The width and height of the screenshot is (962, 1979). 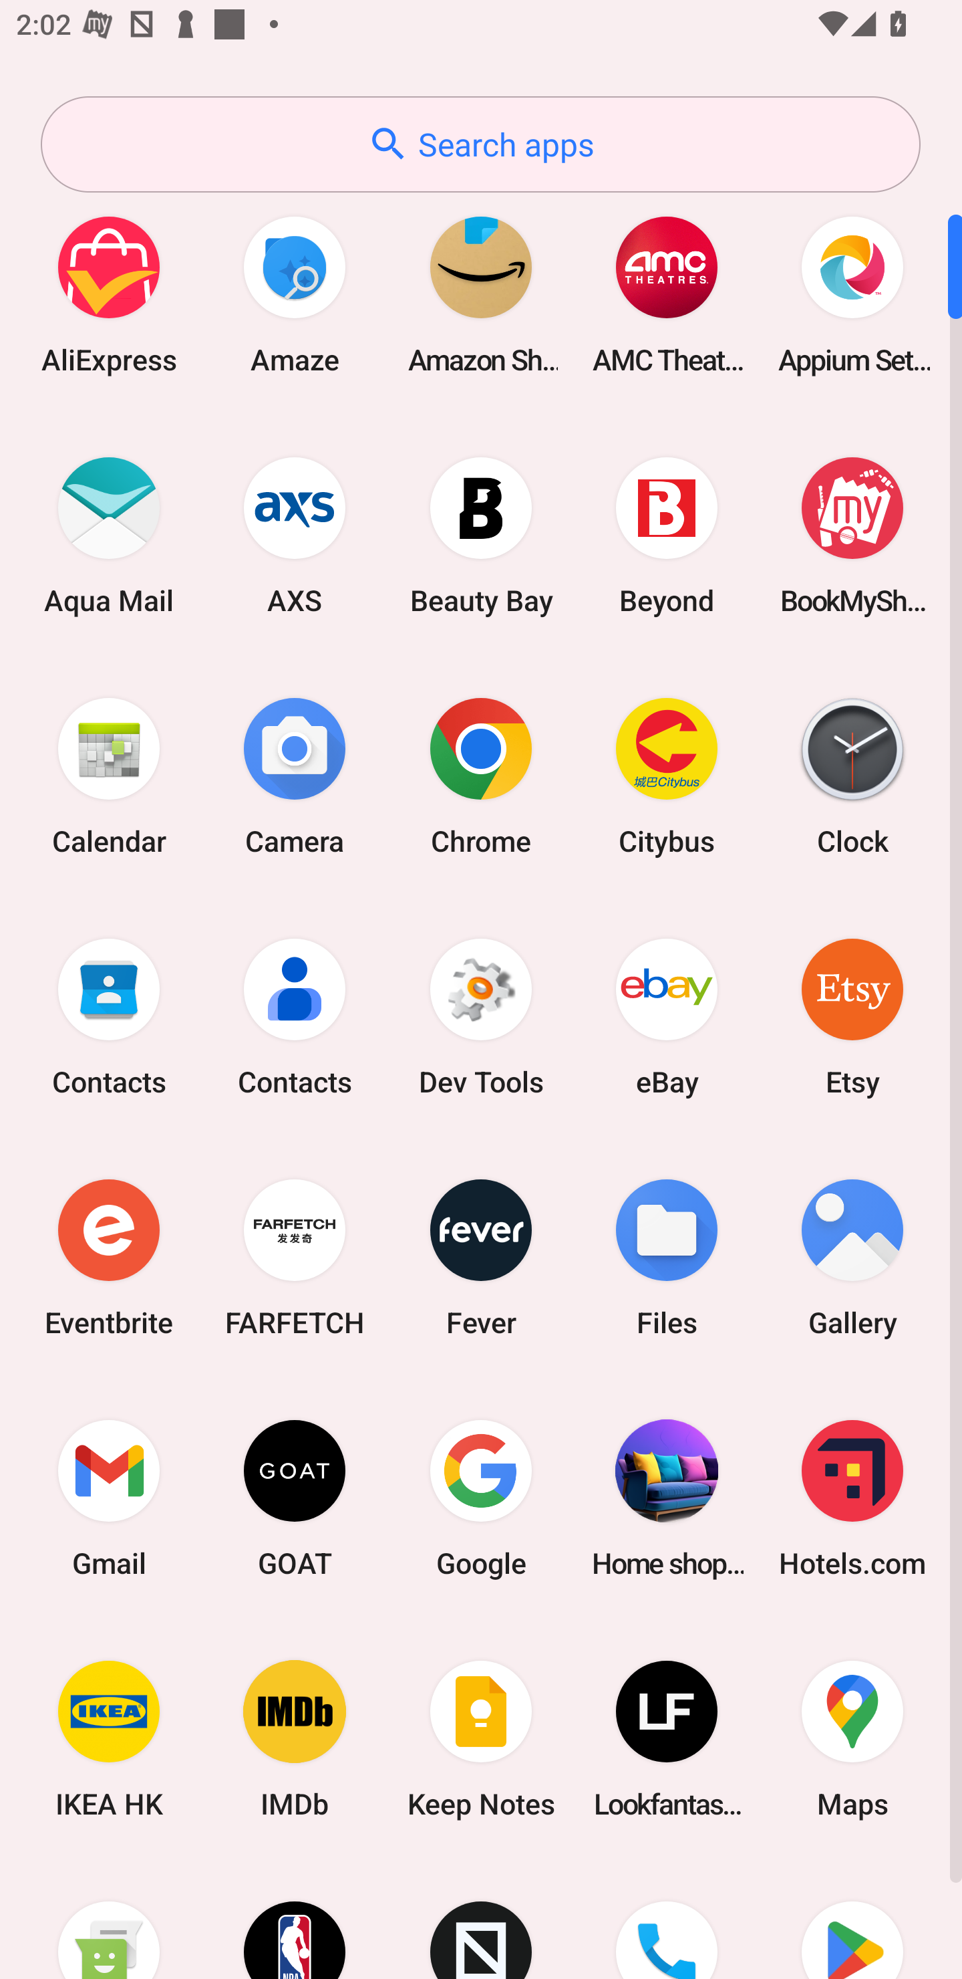 I want to click on   Search apps, so click(x=480, y=144).